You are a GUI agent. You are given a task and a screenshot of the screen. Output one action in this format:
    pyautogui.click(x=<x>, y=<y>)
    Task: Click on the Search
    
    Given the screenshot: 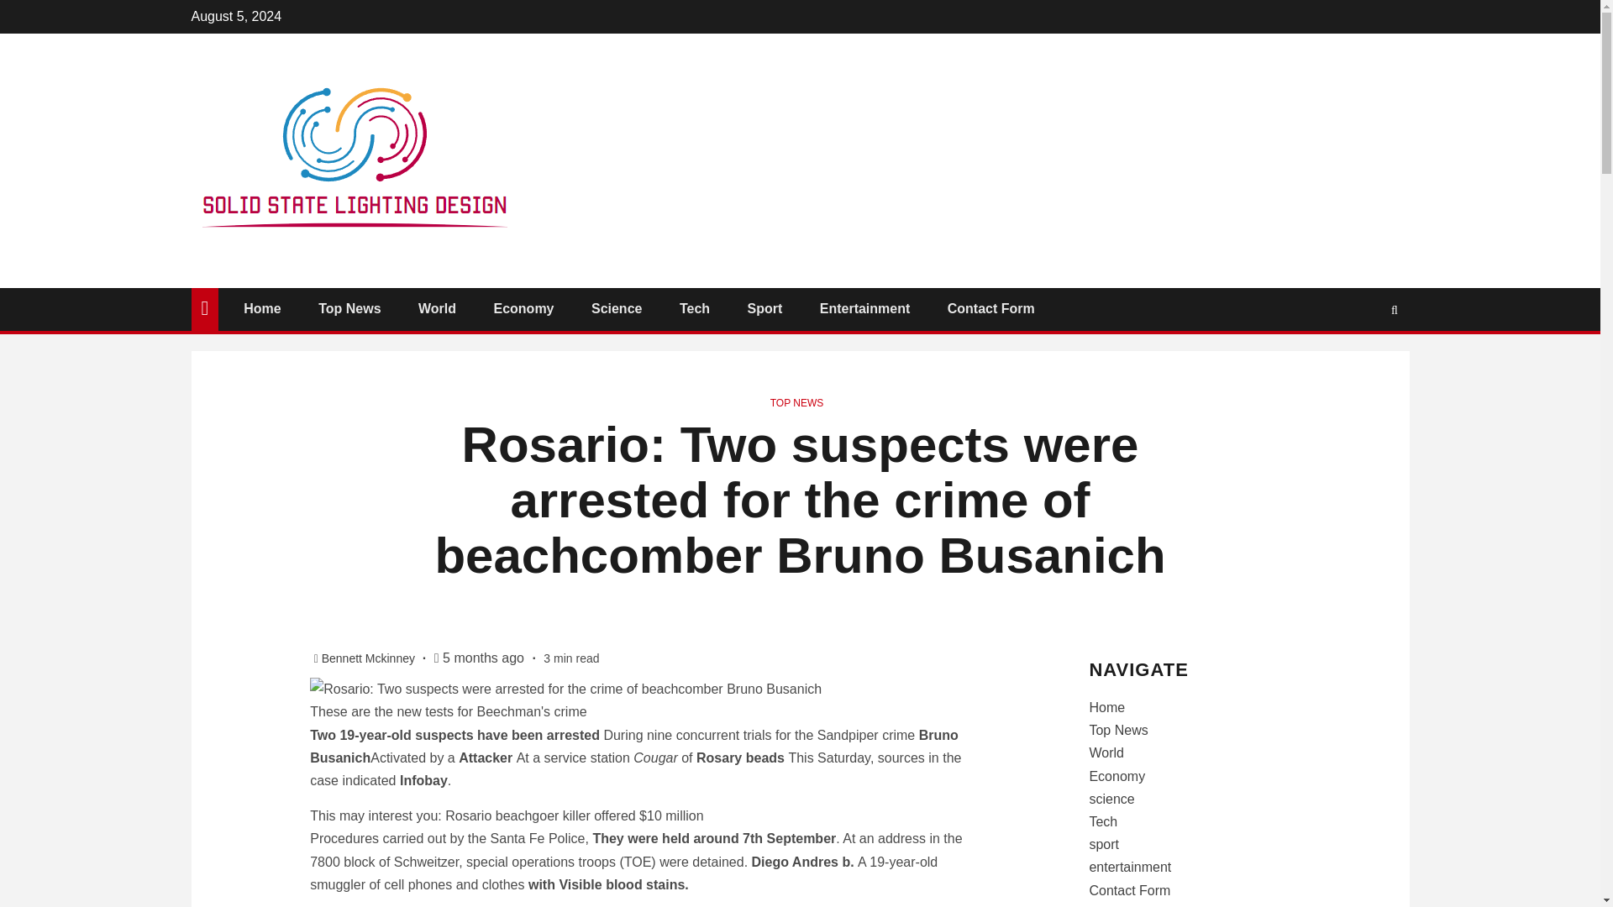 What is the action you would take?
    pyautogui.click(x=1362, y=360)
    